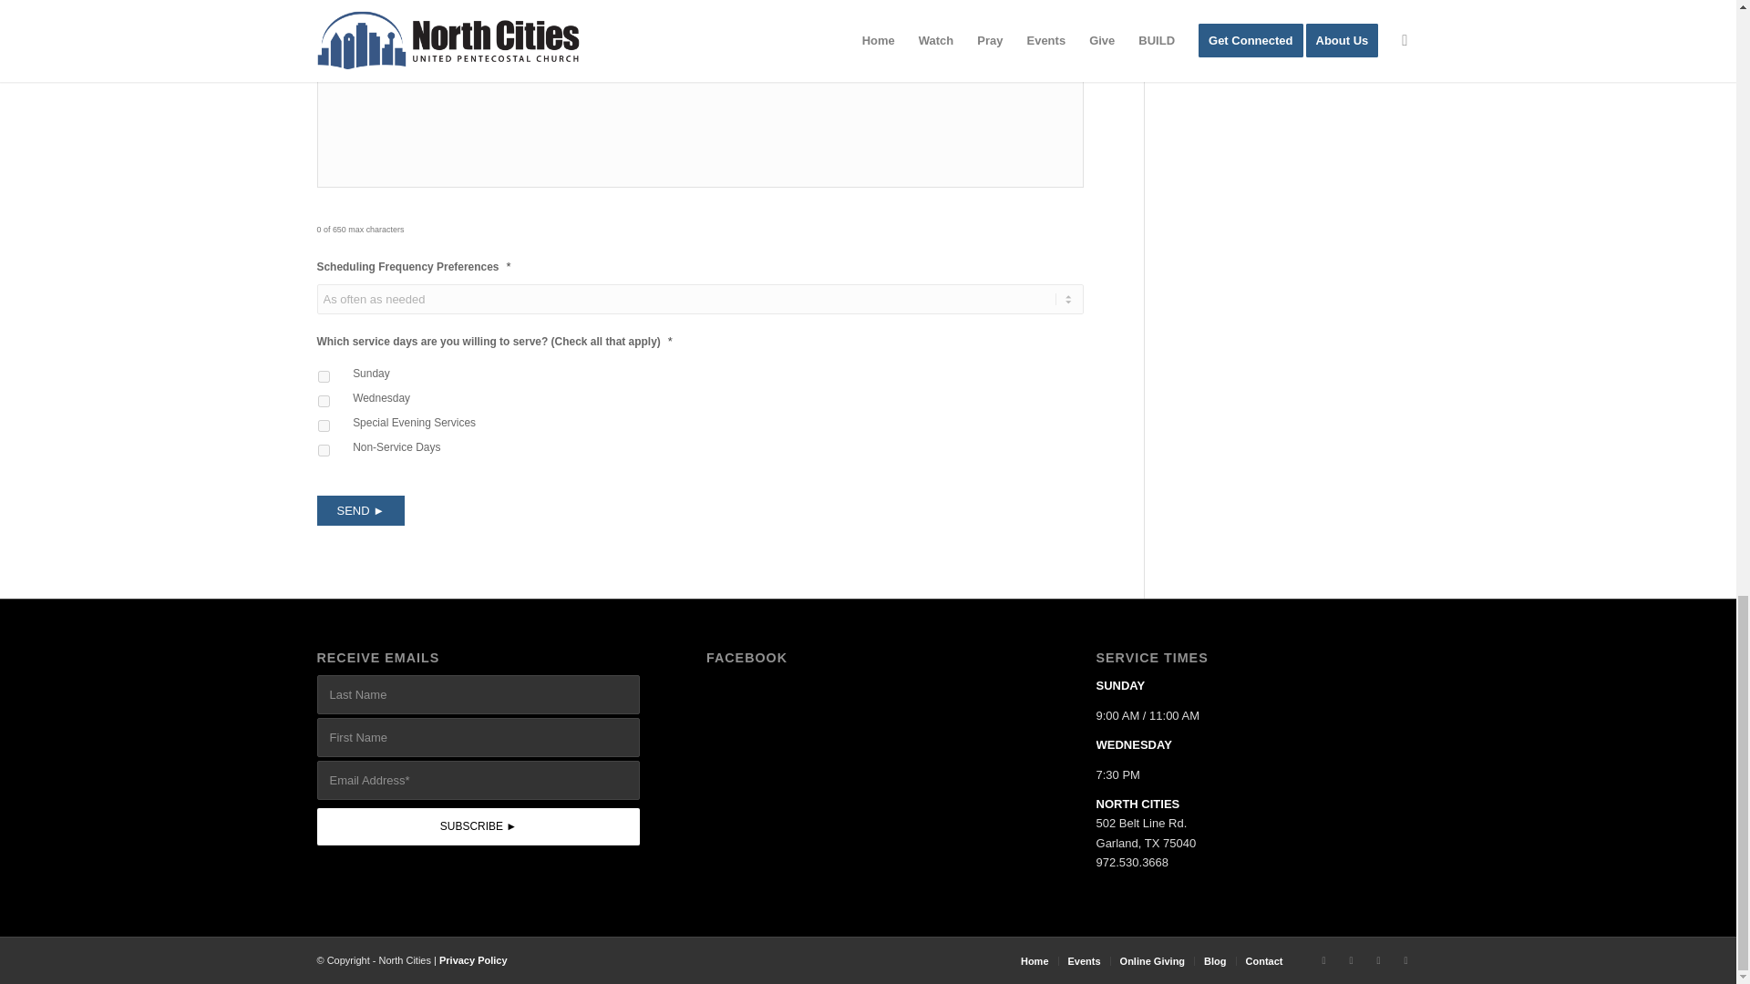 The width and height of the screenshot is (1750, 984). I want to click on Non-Service Days, so click(323, 450).